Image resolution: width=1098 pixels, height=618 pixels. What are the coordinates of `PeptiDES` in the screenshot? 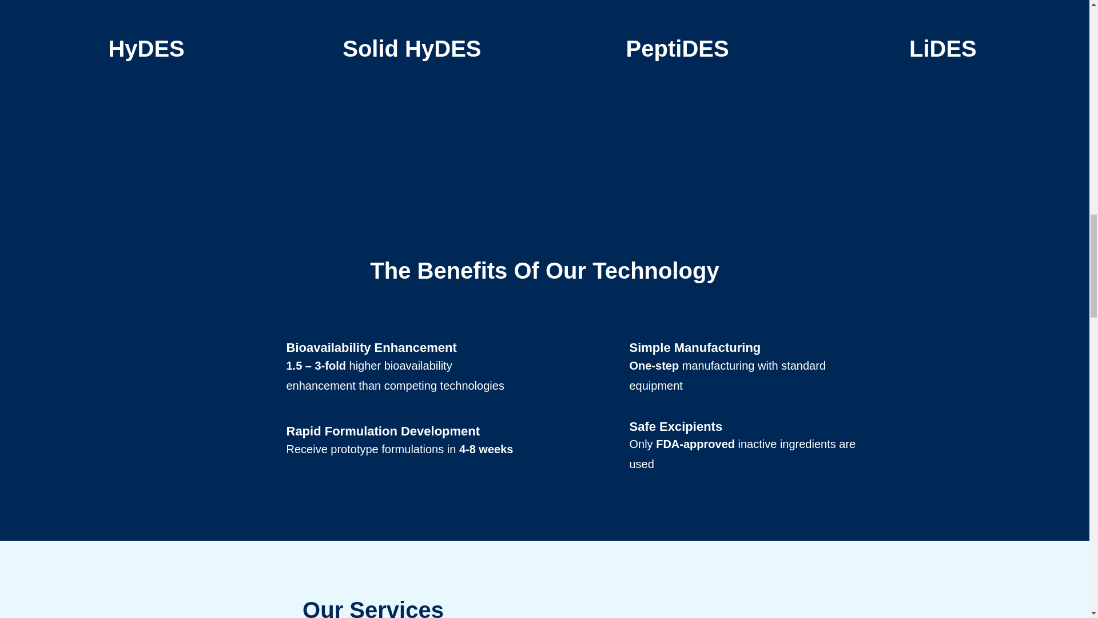 It's located at (677, 48).